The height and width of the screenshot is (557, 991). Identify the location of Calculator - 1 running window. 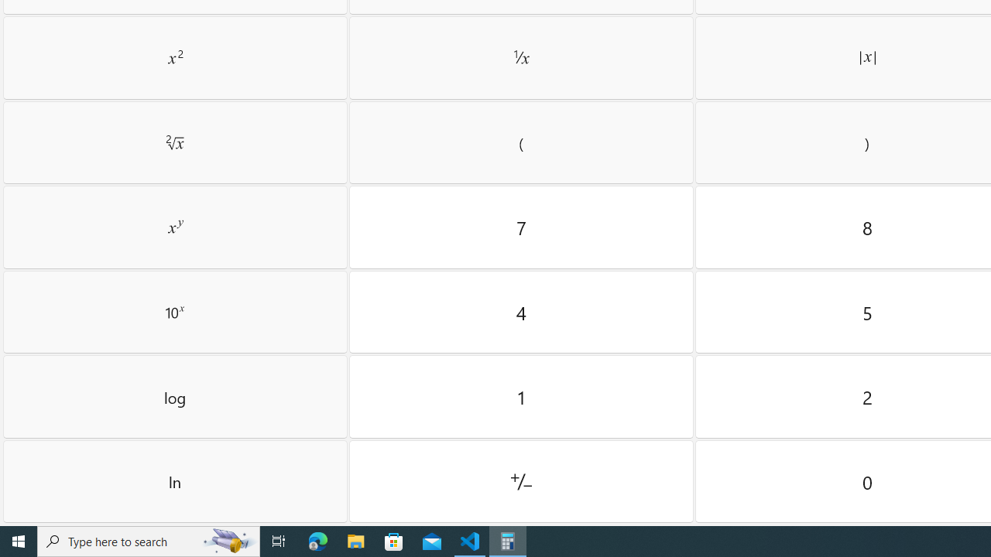
(508, 542).